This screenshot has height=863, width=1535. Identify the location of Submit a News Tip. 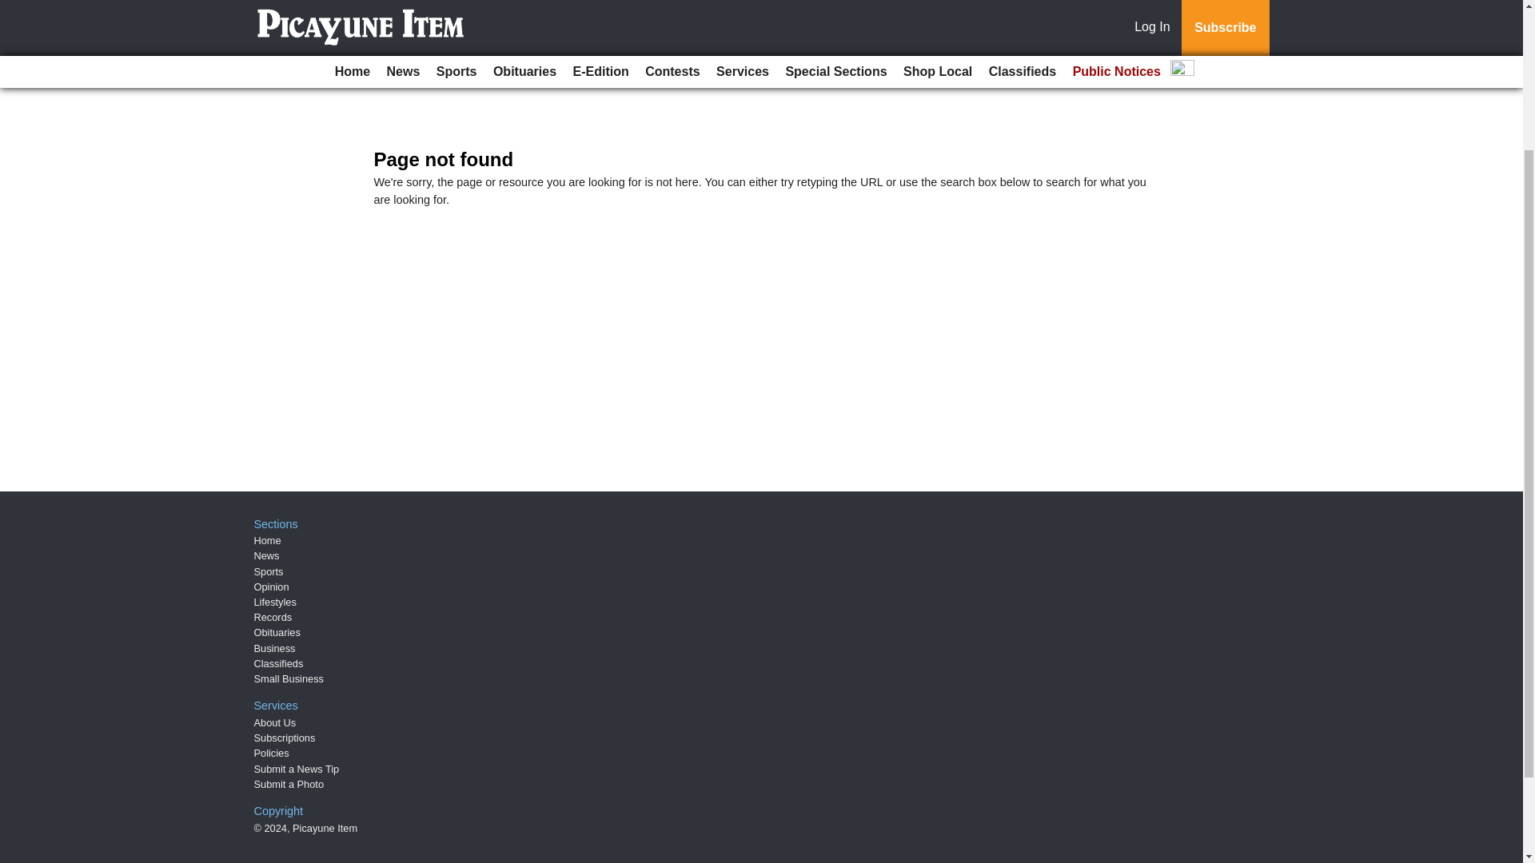
(297, 769).